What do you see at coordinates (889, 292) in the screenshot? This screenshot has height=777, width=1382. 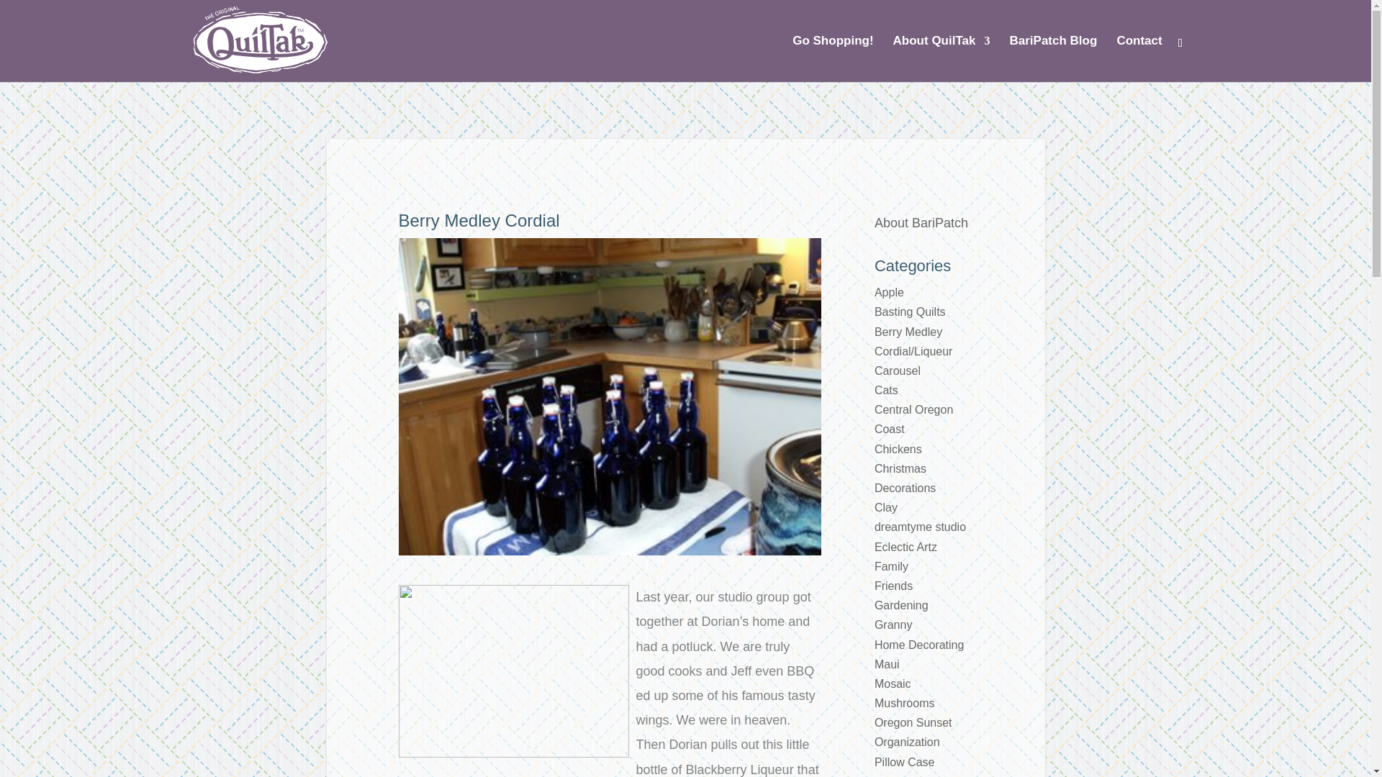 I see `Apple` at bounding box center [889, 292].